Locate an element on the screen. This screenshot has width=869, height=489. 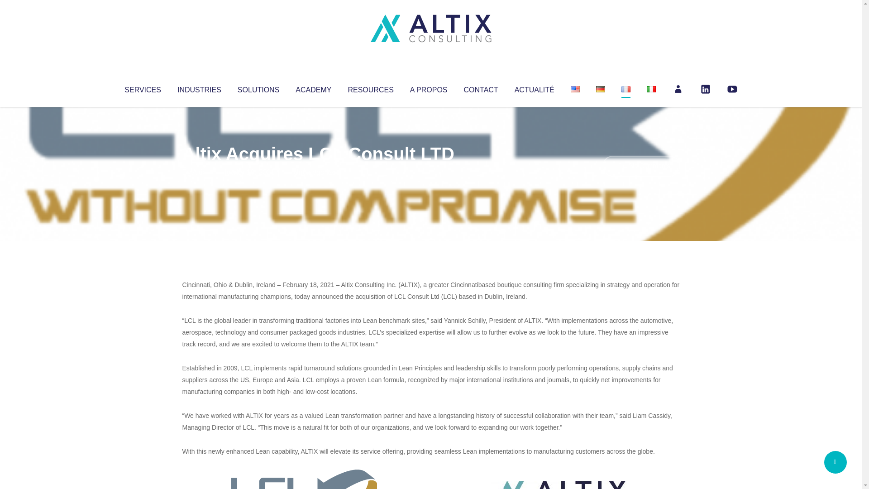
SOLUTIONS is located at coordinates (258, 88).